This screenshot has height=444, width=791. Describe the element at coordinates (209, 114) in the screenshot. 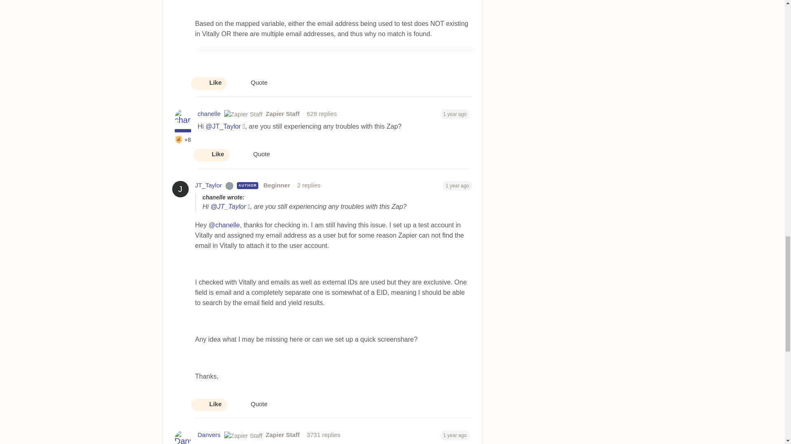

I see `chanelle` at that location.